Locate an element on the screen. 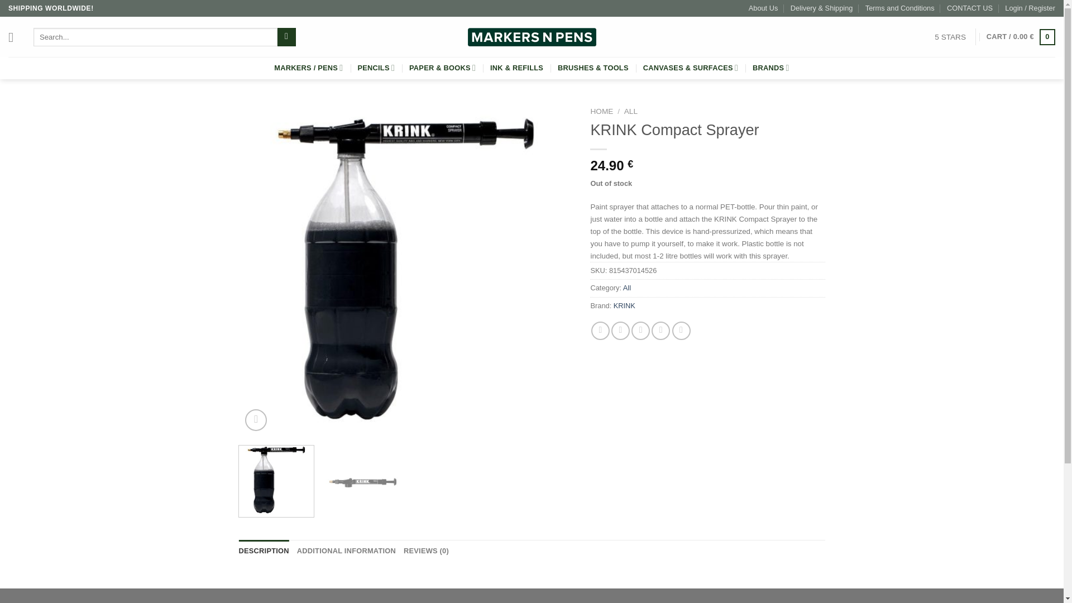 Image resolution: width=1072 pixels, height=603 pixels. About Us is located at coordinates (763, 8).